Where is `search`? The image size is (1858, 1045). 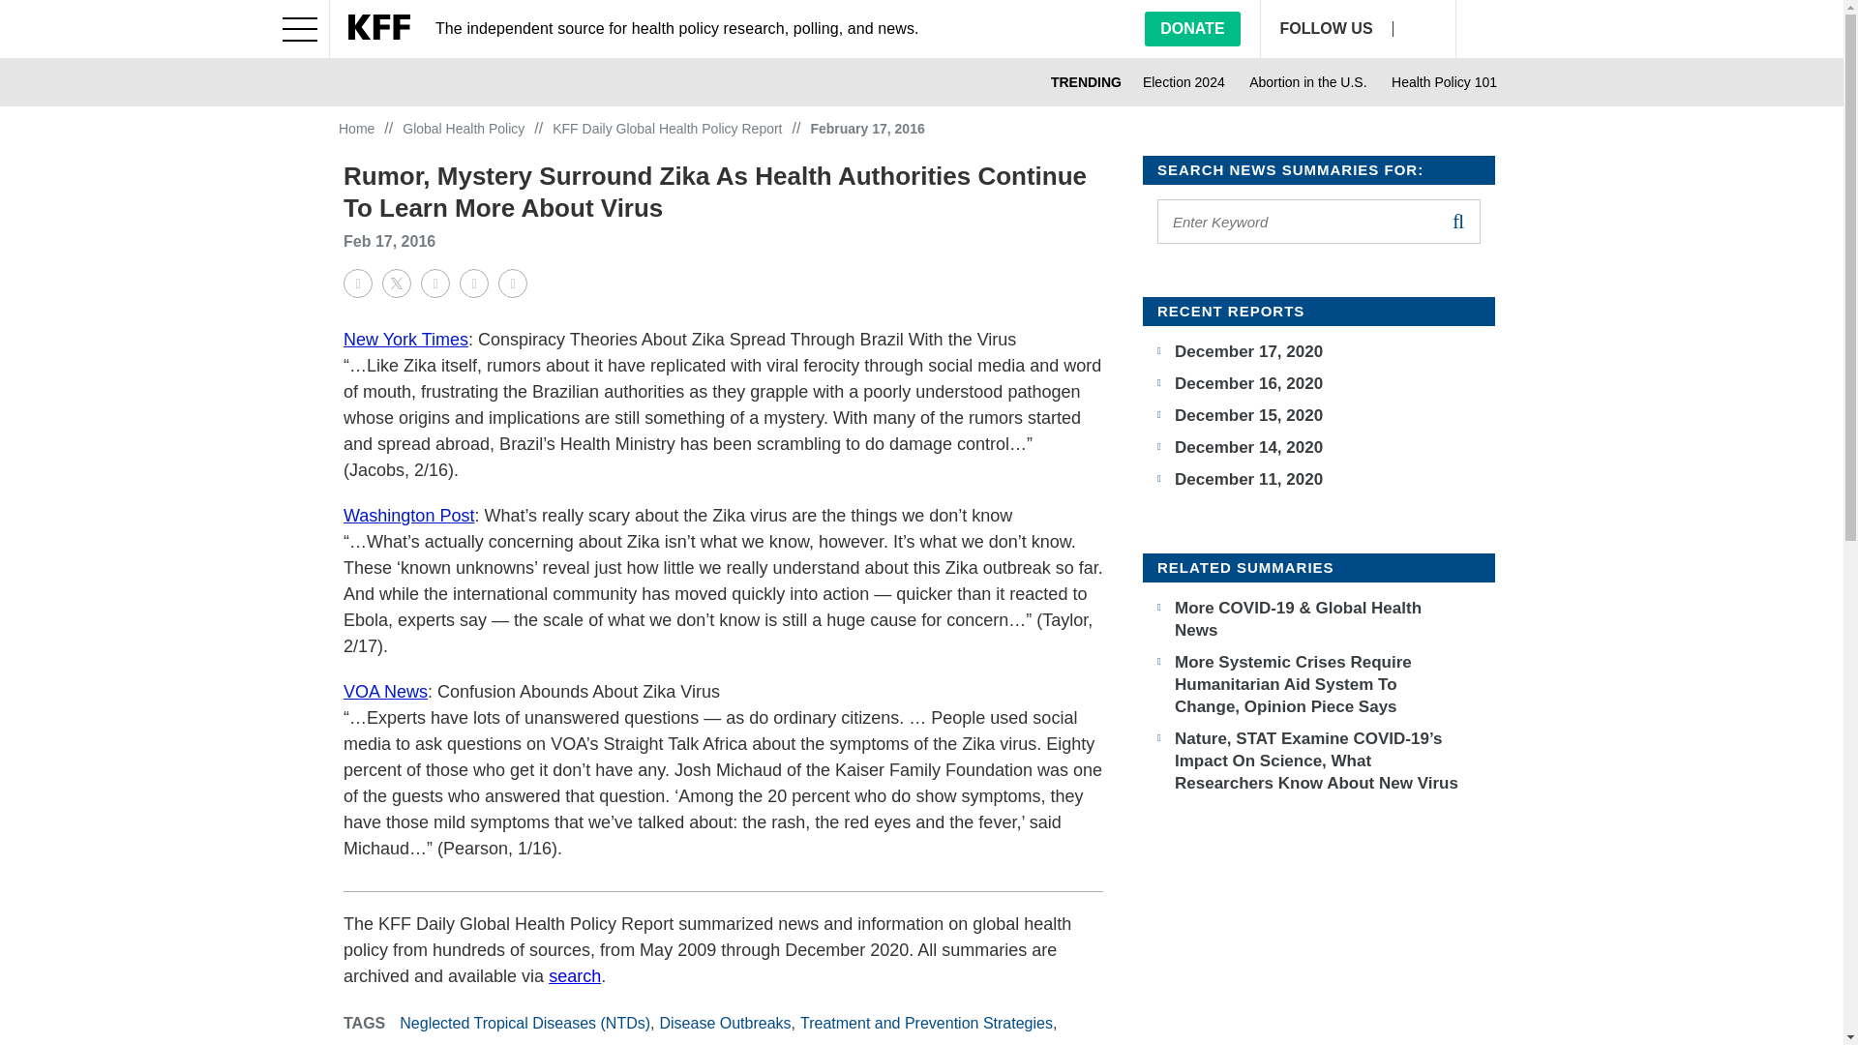 search is located at coordinates (1457, 221).